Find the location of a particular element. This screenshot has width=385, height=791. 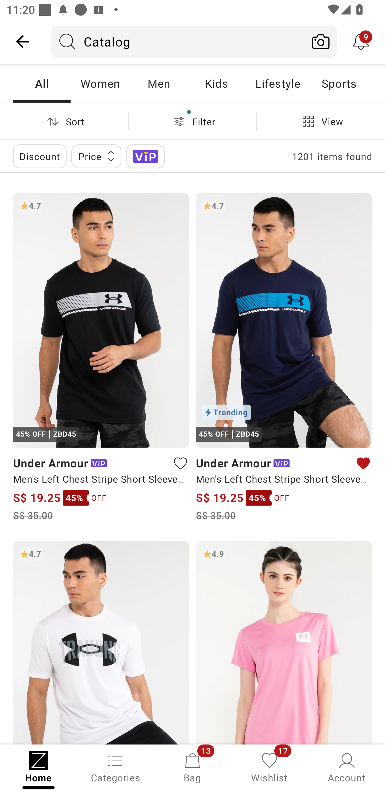

Lifestyle is located at coordinates (278, 83).